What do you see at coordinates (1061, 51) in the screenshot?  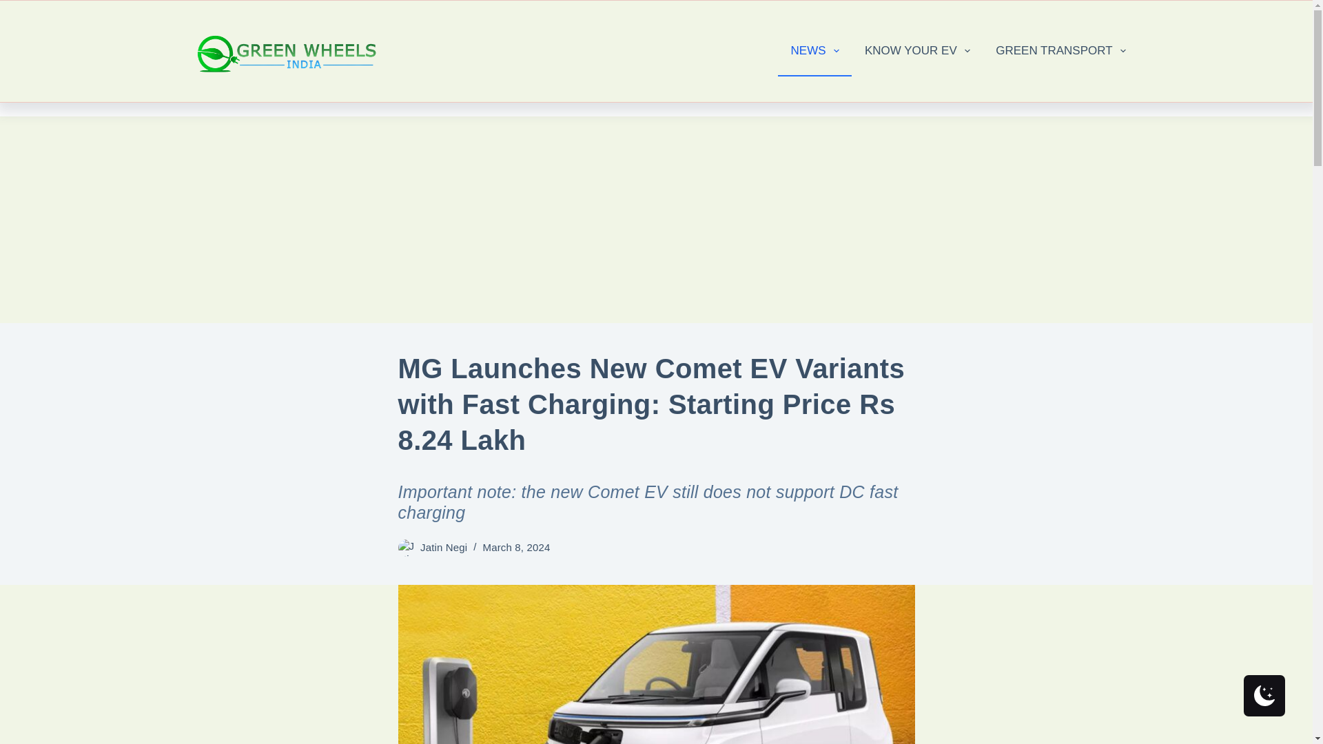 I see `GREEN TRANSPORT` at bounding box center [1061, 51].